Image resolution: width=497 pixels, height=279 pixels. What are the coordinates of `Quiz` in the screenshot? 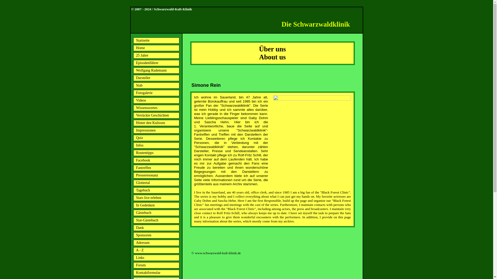 It's located at (156, 138).